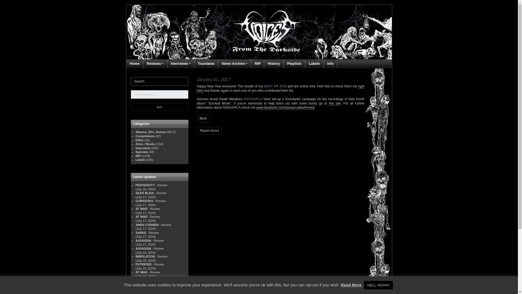 The width and height of the screenshot is (522, 294). Describe the element at coordinates (274, 64) in the screenshot. I see `History` at that location.